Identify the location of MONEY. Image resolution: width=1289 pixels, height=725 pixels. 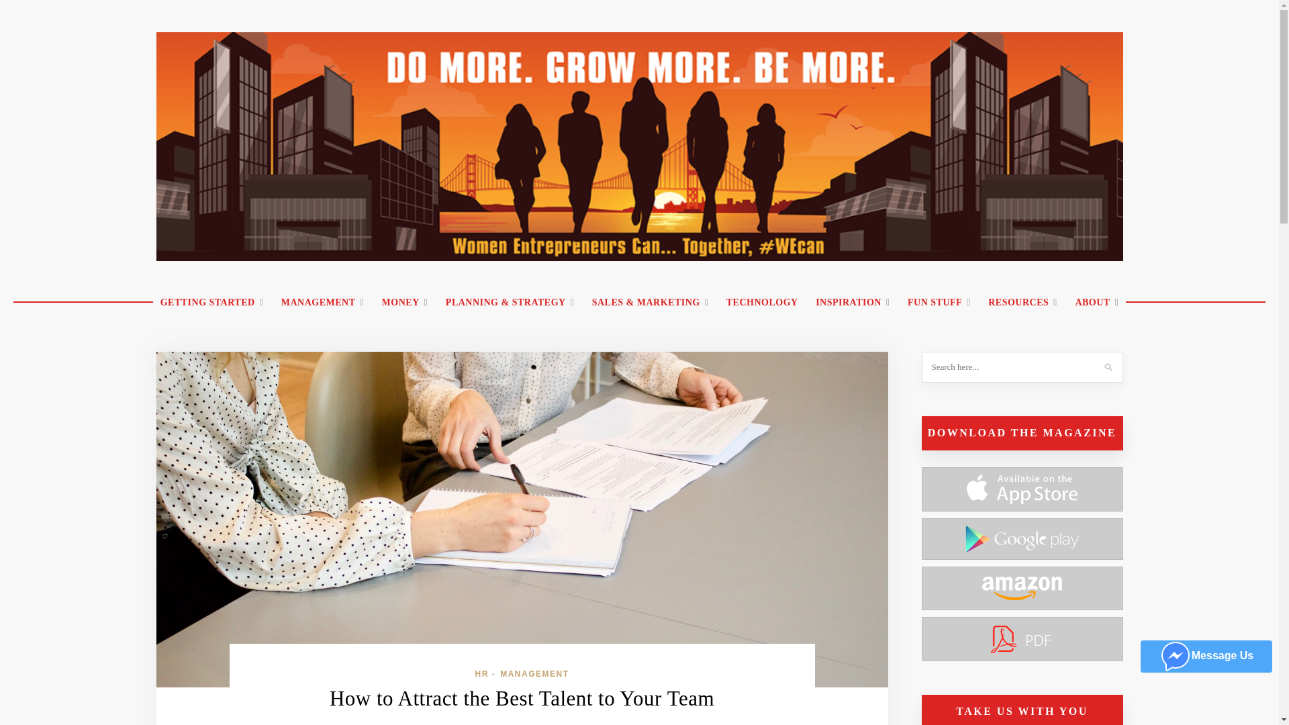
(404, 303).